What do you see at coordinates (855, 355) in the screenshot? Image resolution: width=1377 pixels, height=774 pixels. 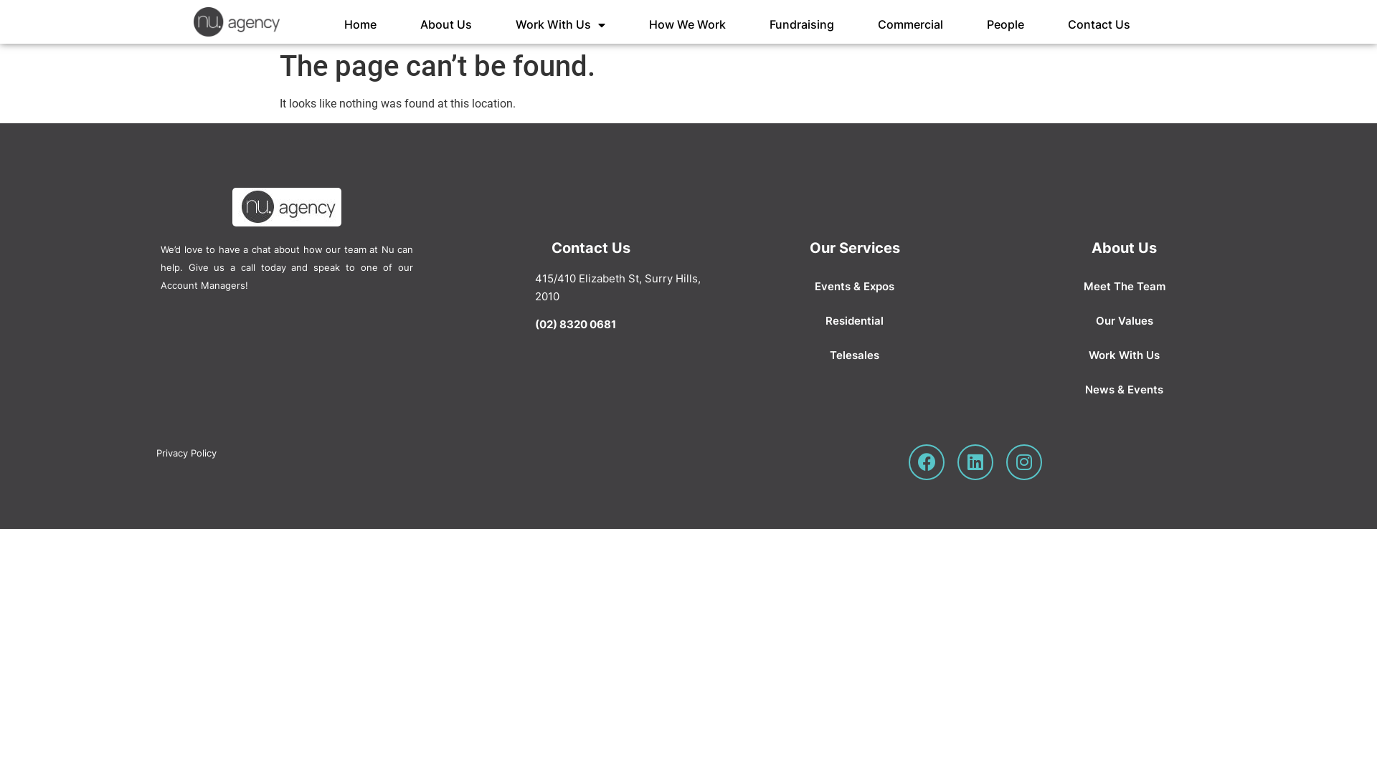 I see `Telesales` at bounding box center [855, 355].